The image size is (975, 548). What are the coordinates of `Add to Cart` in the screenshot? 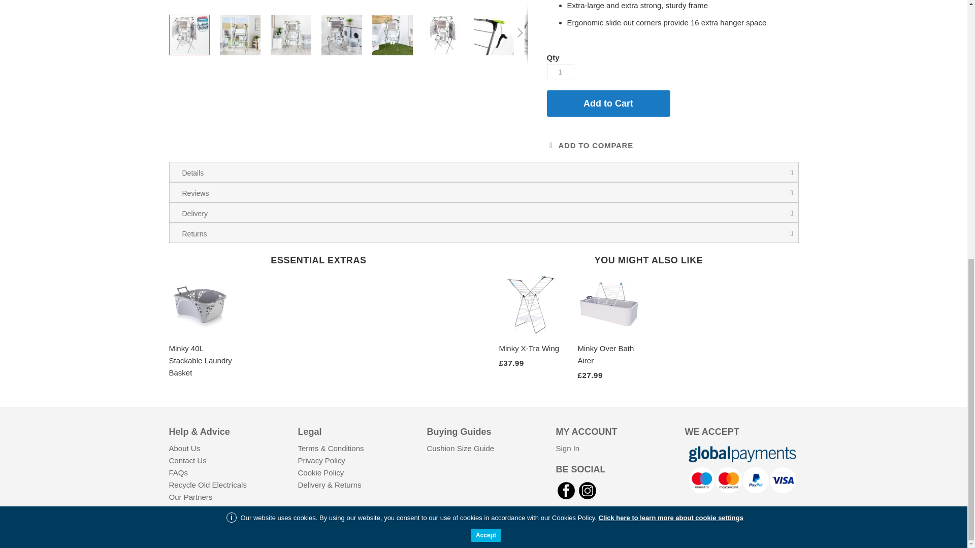 It's located at (608, 104).